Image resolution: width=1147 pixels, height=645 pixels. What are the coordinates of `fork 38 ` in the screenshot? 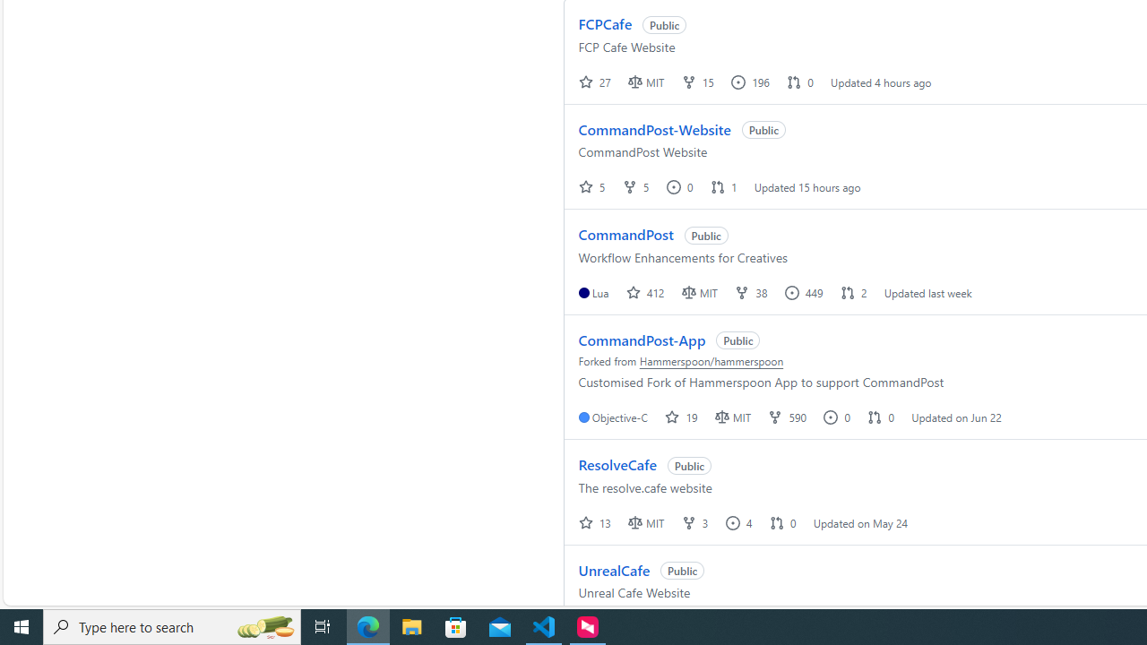 It's located at (753, 292).